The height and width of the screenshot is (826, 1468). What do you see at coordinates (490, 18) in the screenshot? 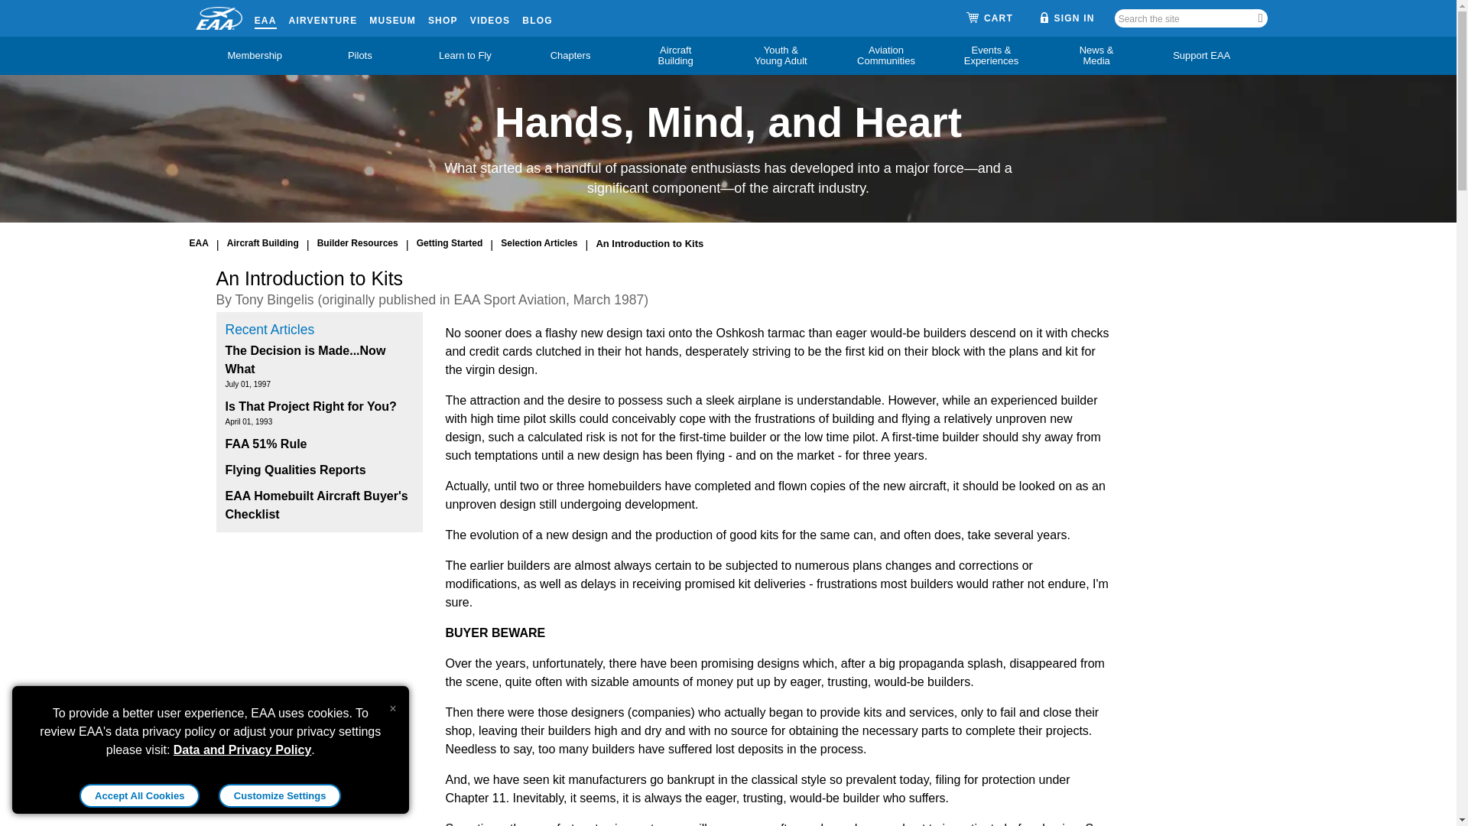
I see `VIDEOS` at bounding box center [490, 18].